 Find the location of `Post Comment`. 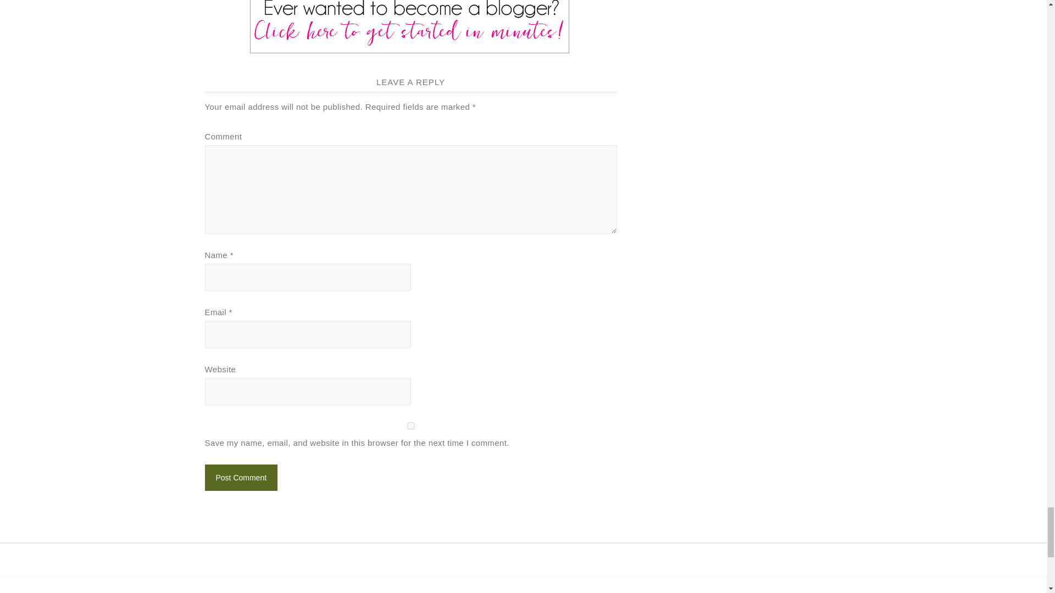

Post Comment is located at coordinates (241, 478).